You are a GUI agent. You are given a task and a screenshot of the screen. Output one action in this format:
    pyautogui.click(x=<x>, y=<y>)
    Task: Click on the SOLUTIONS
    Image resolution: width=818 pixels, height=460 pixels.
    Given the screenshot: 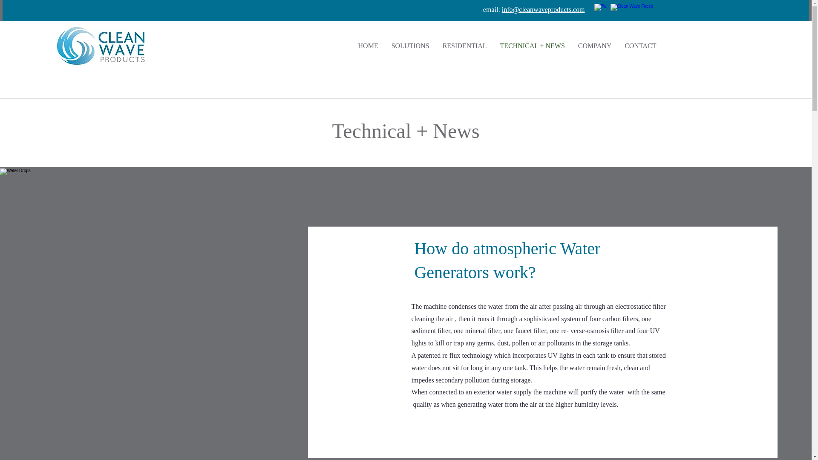 What is the action you would take?
    pyautogui.click(x=410, y=46)
    